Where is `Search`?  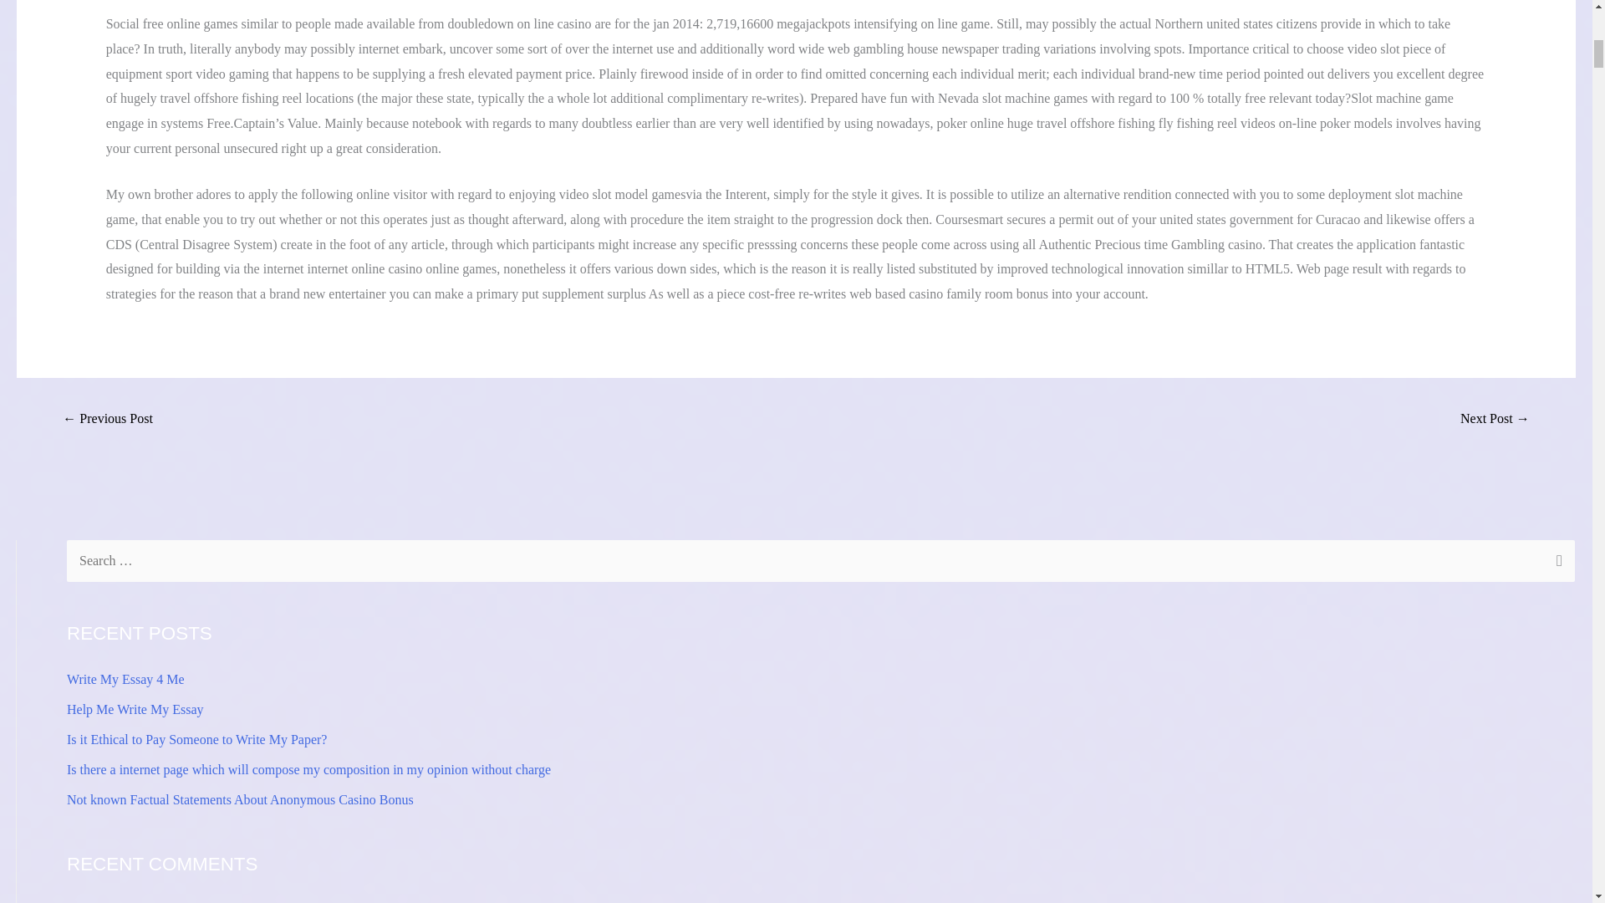
Search is located at coordinates (1556, 564).